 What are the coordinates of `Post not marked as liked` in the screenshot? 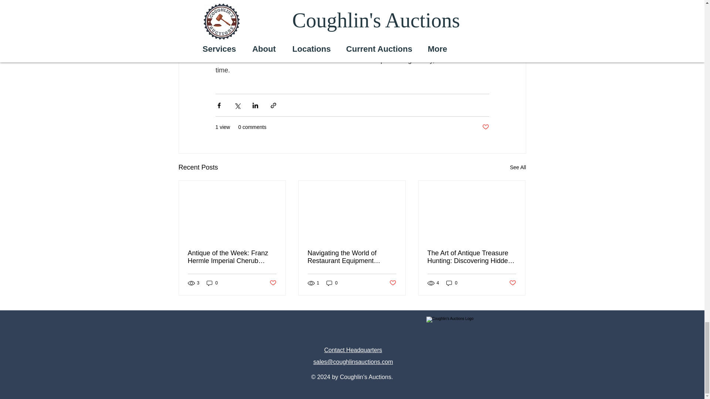 It's located at (513, 283).